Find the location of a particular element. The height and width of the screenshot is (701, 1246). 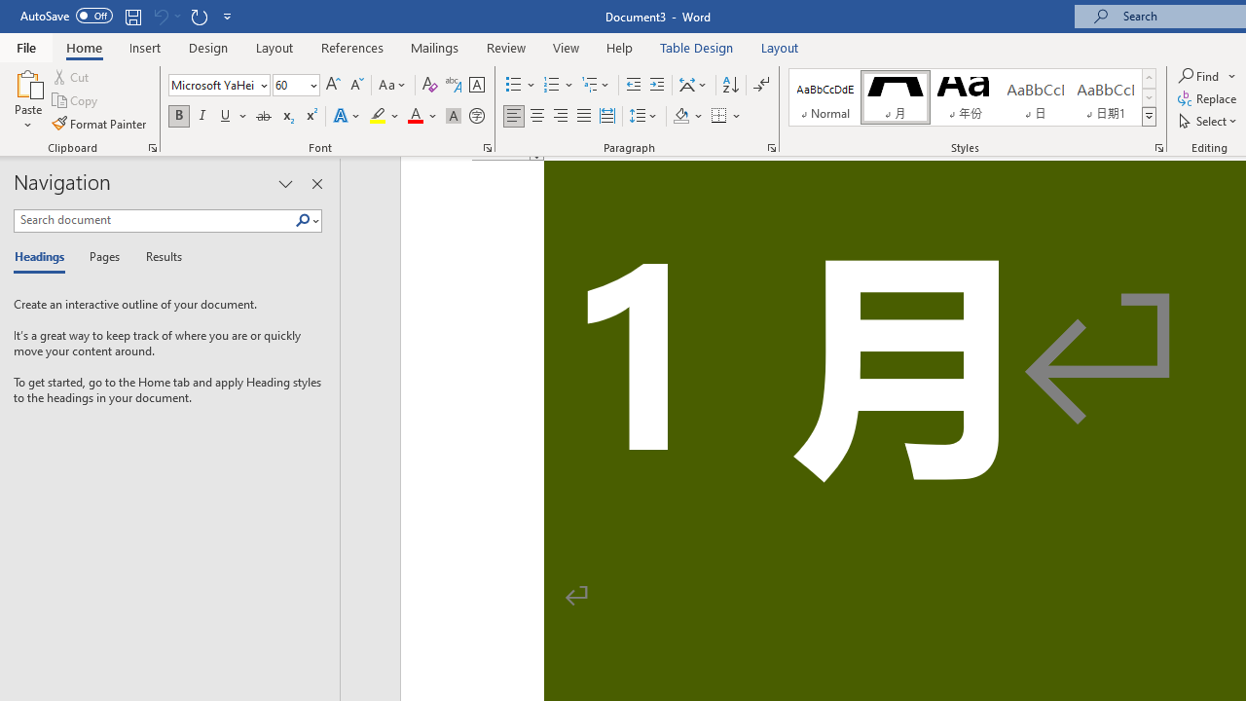

Font Color RGB(255, 0, 0) is located at coordinates (415, 117).